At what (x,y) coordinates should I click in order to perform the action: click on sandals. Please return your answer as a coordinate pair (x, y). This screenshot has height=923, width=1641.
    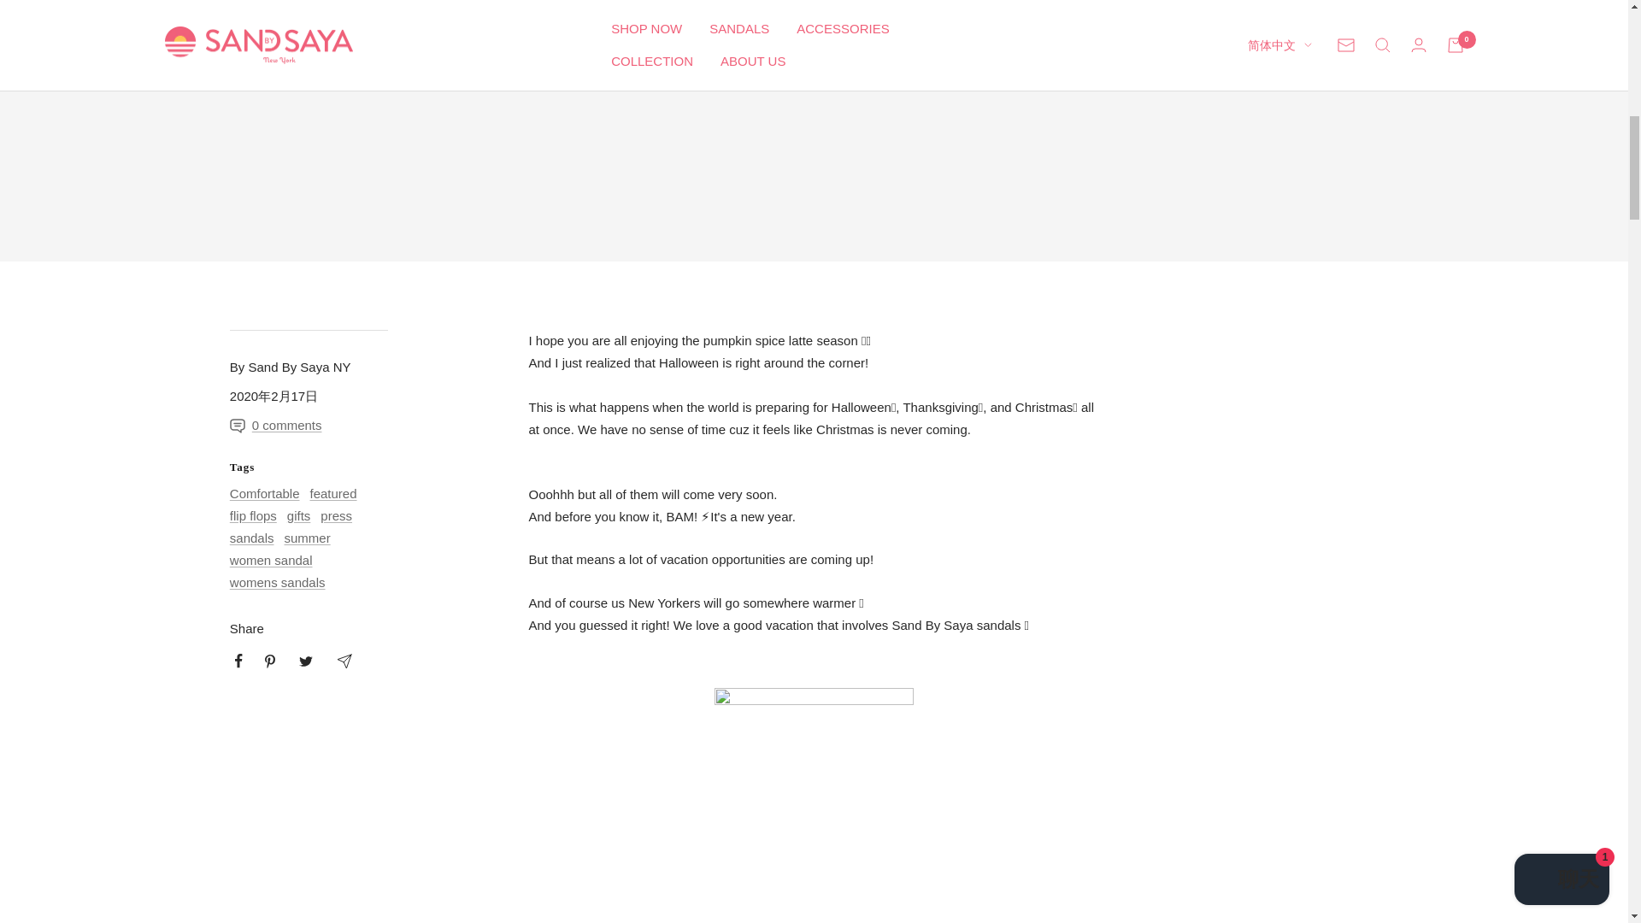
    Looking at the image, I should click on (251, 538).